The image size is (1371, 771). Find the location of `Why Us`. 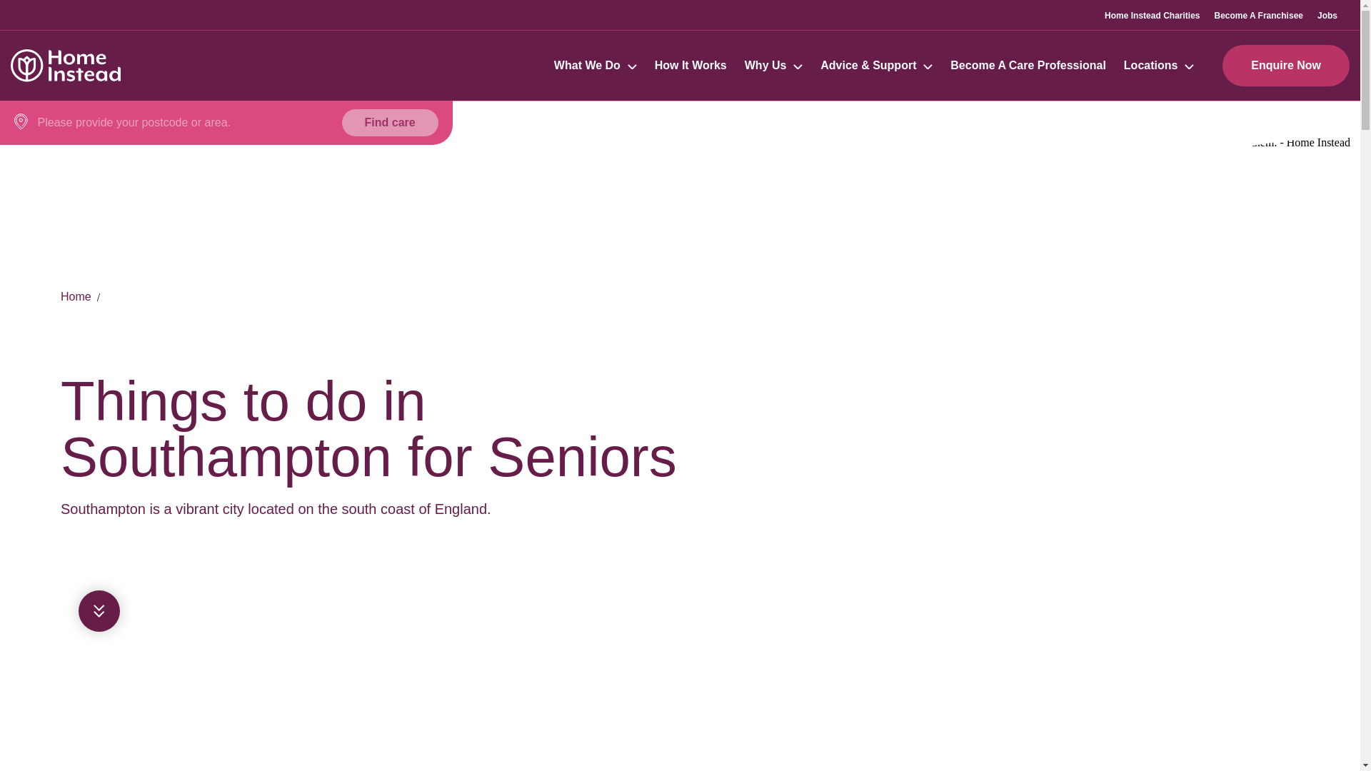

Why Us is located at coordinates (773, 66).